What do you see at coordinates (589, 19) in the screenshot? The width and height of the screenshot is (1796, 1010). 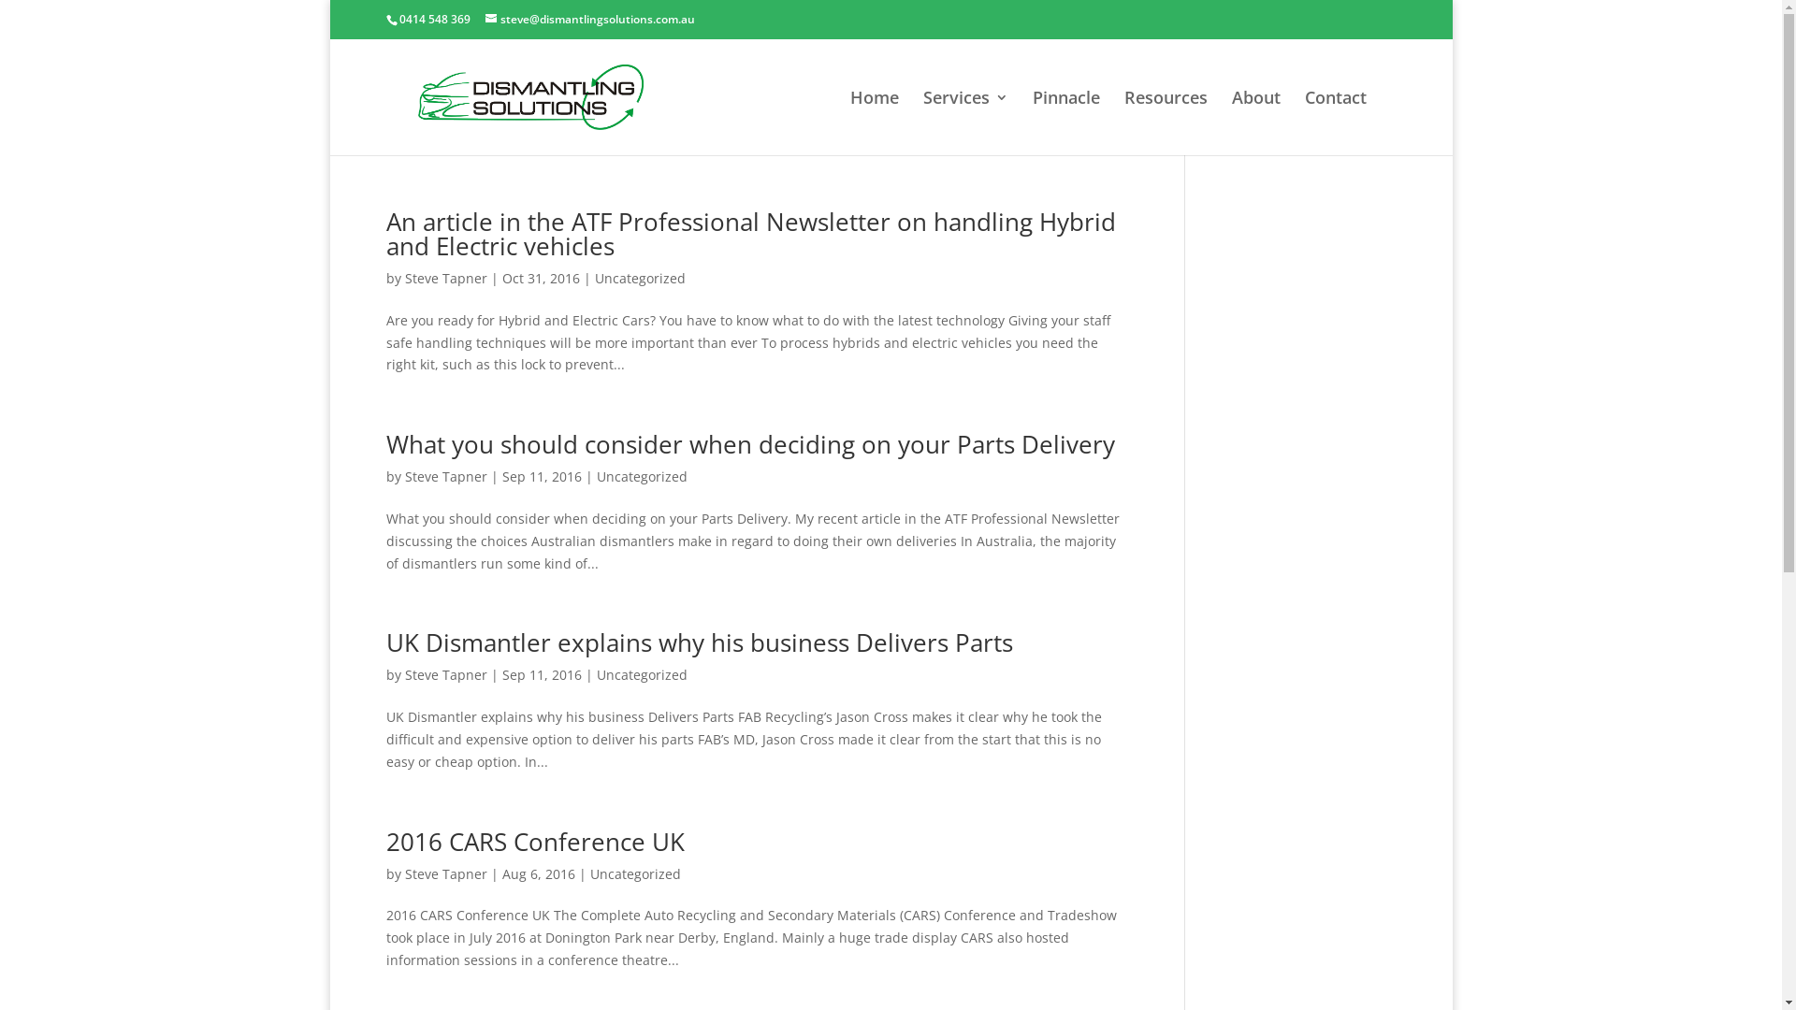 I see `steve@dismantlingsolutions.com.au` at bounding box center [589, 19].